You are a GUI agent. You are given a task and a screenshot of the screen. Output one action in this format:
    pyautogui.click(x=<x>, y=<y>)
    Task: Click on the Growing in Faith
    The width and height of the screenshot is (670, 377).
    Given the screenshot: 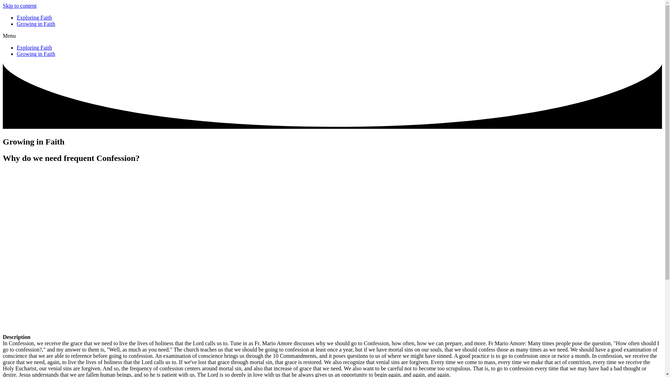 What is the action you would take?
    pyautogui.click(x=36, y=24)
    